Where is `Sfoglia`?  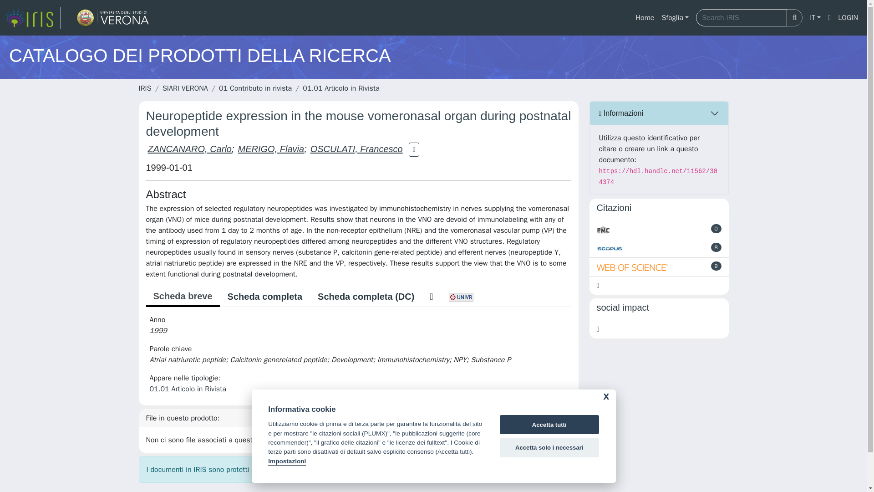
Sfoglia is located at coordinates (675, 18).